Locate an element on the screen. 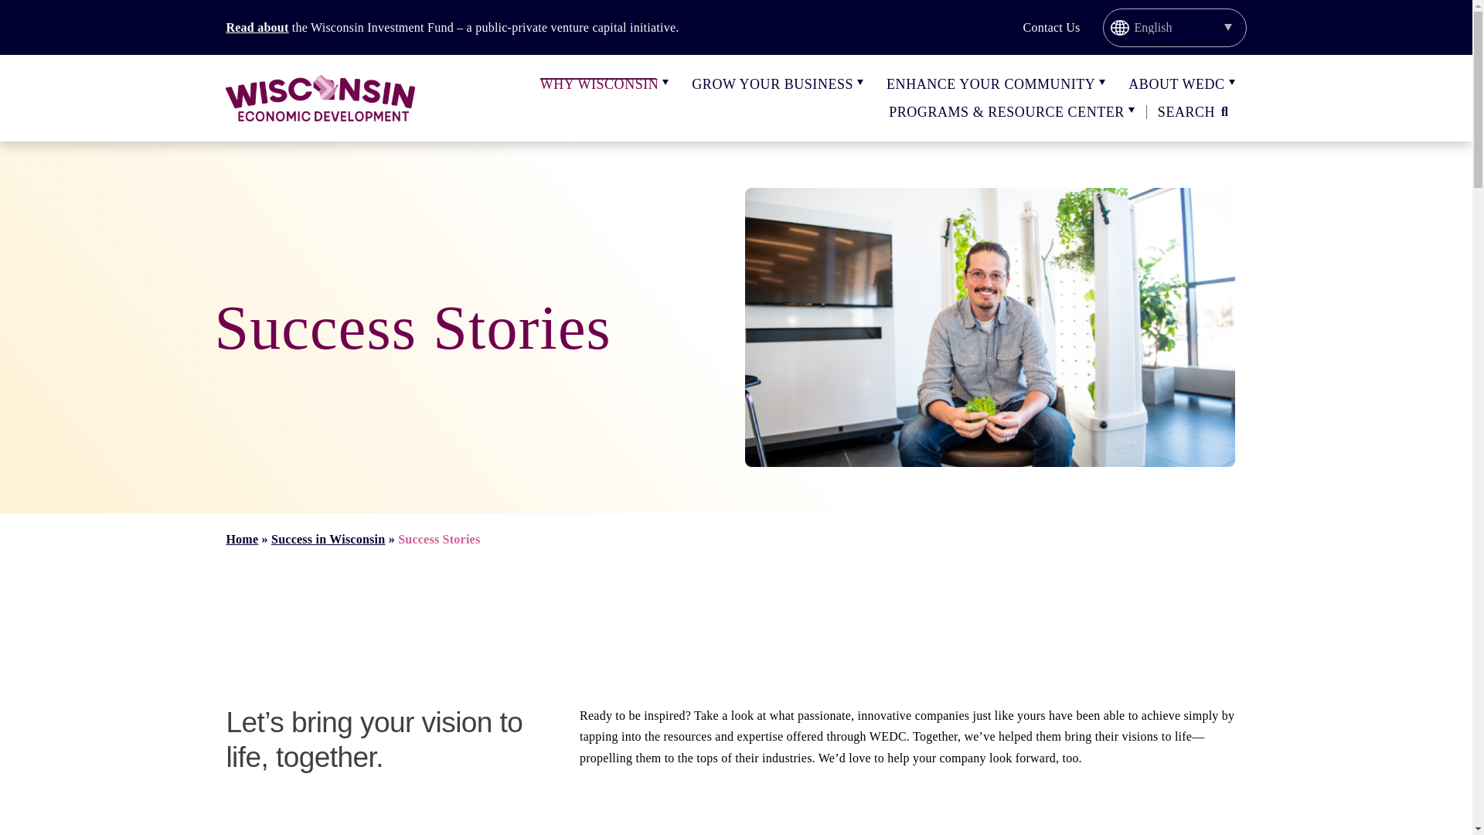 This screenshot has width=1484, height=835. Contact Us is located at coordinates (1051, 27).